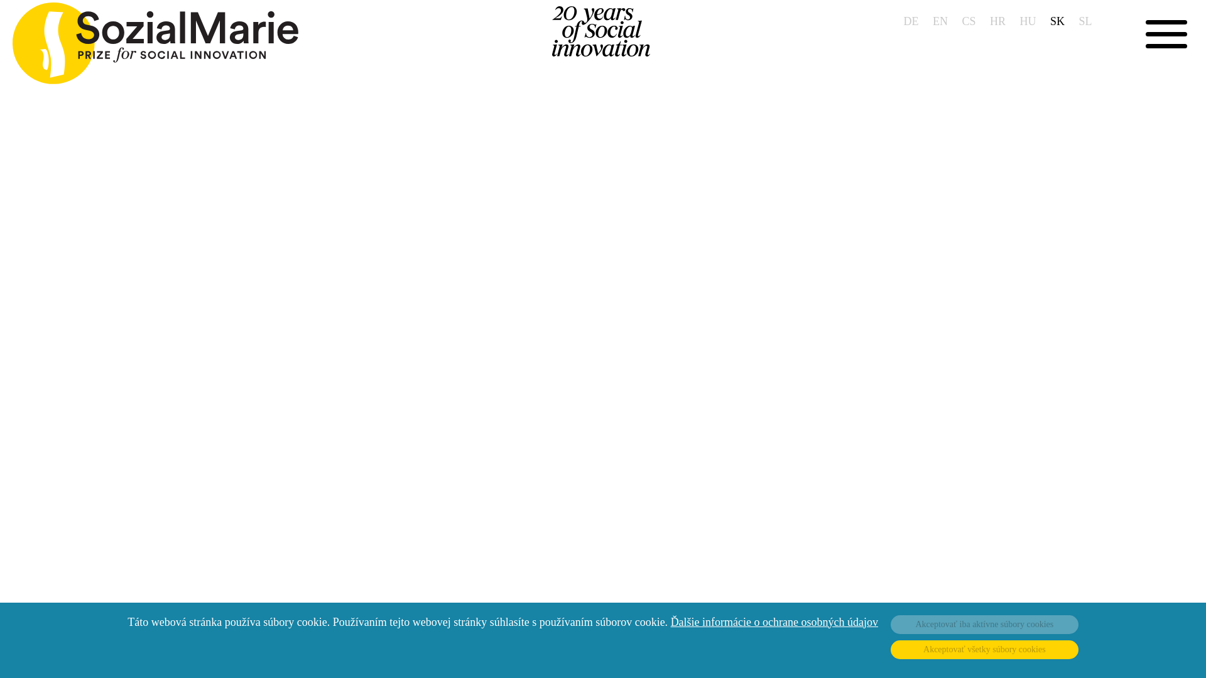 This screenshot has width=1206, height=678. Describe the element at coordinates (1058, 21) in the screenshot. I see `SK` at that location.